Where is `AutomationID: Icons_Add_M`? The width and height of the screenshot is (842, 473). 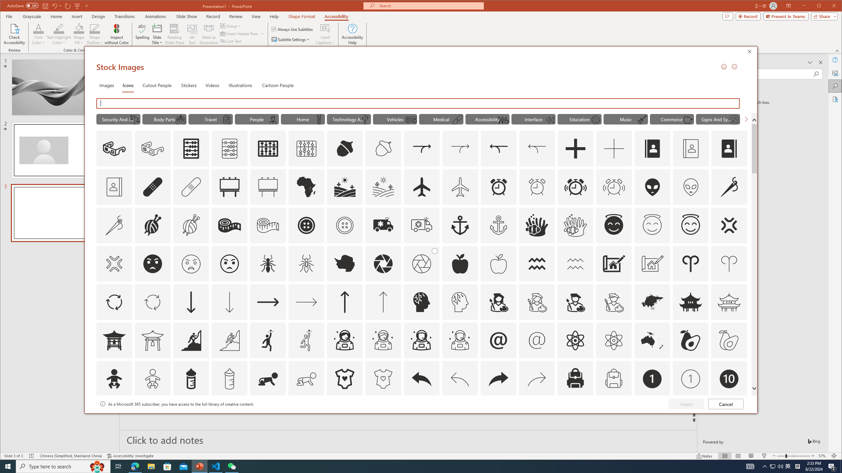
AutomationID: Icons_Add_M is located at coordinates (614, 148).